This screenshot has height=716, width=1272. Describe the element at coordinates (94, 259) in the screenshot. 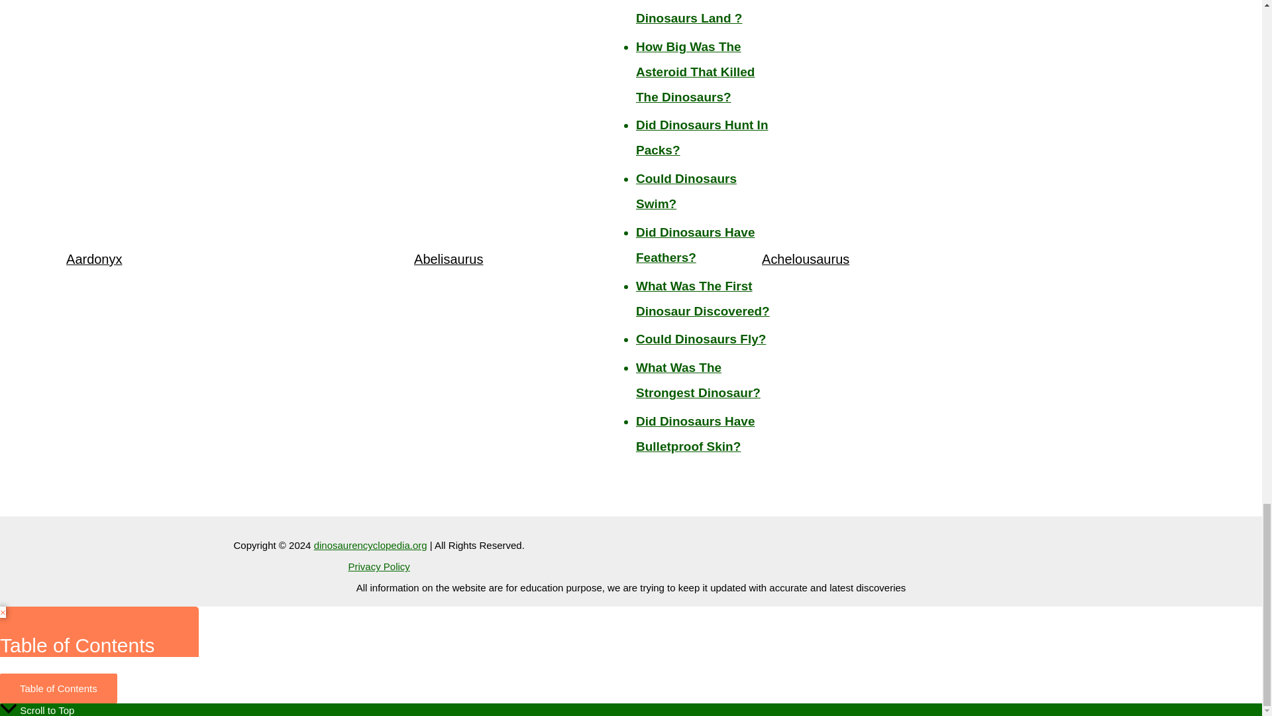

I see `Aardonyx` at that location.